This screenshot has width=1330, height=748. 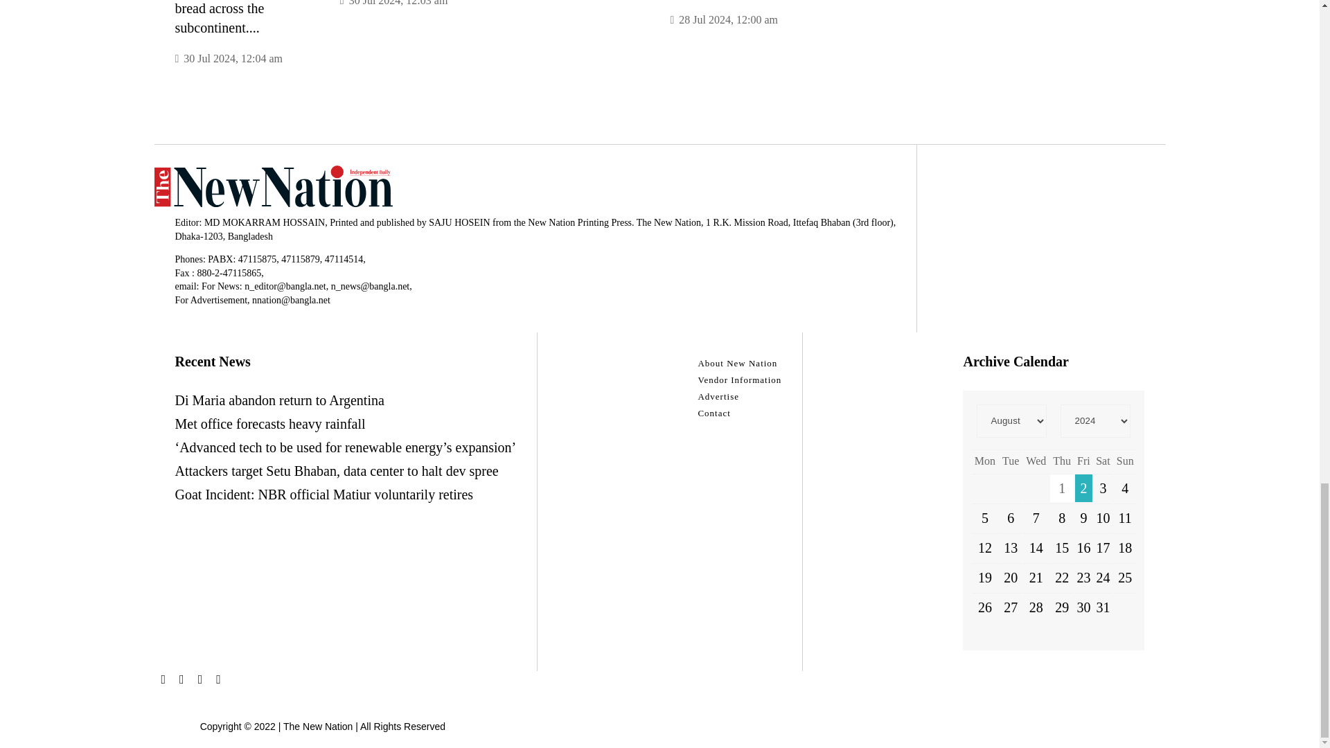 What do you see at coordinates (335, 471) in the screenshot?
I see `Attackers target Setu Bhaban, data center to halt dev spree` at bounding box center [335, 471].